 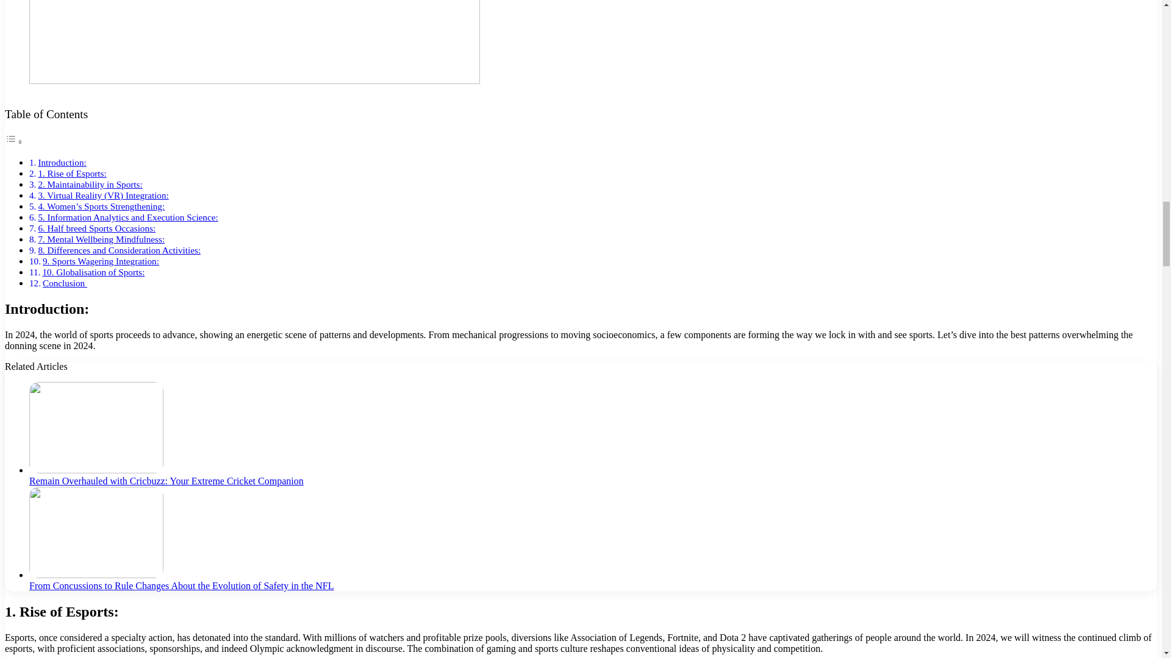 I want to click on 10. Globalisation of Sports:, so click(x=93, y=272).